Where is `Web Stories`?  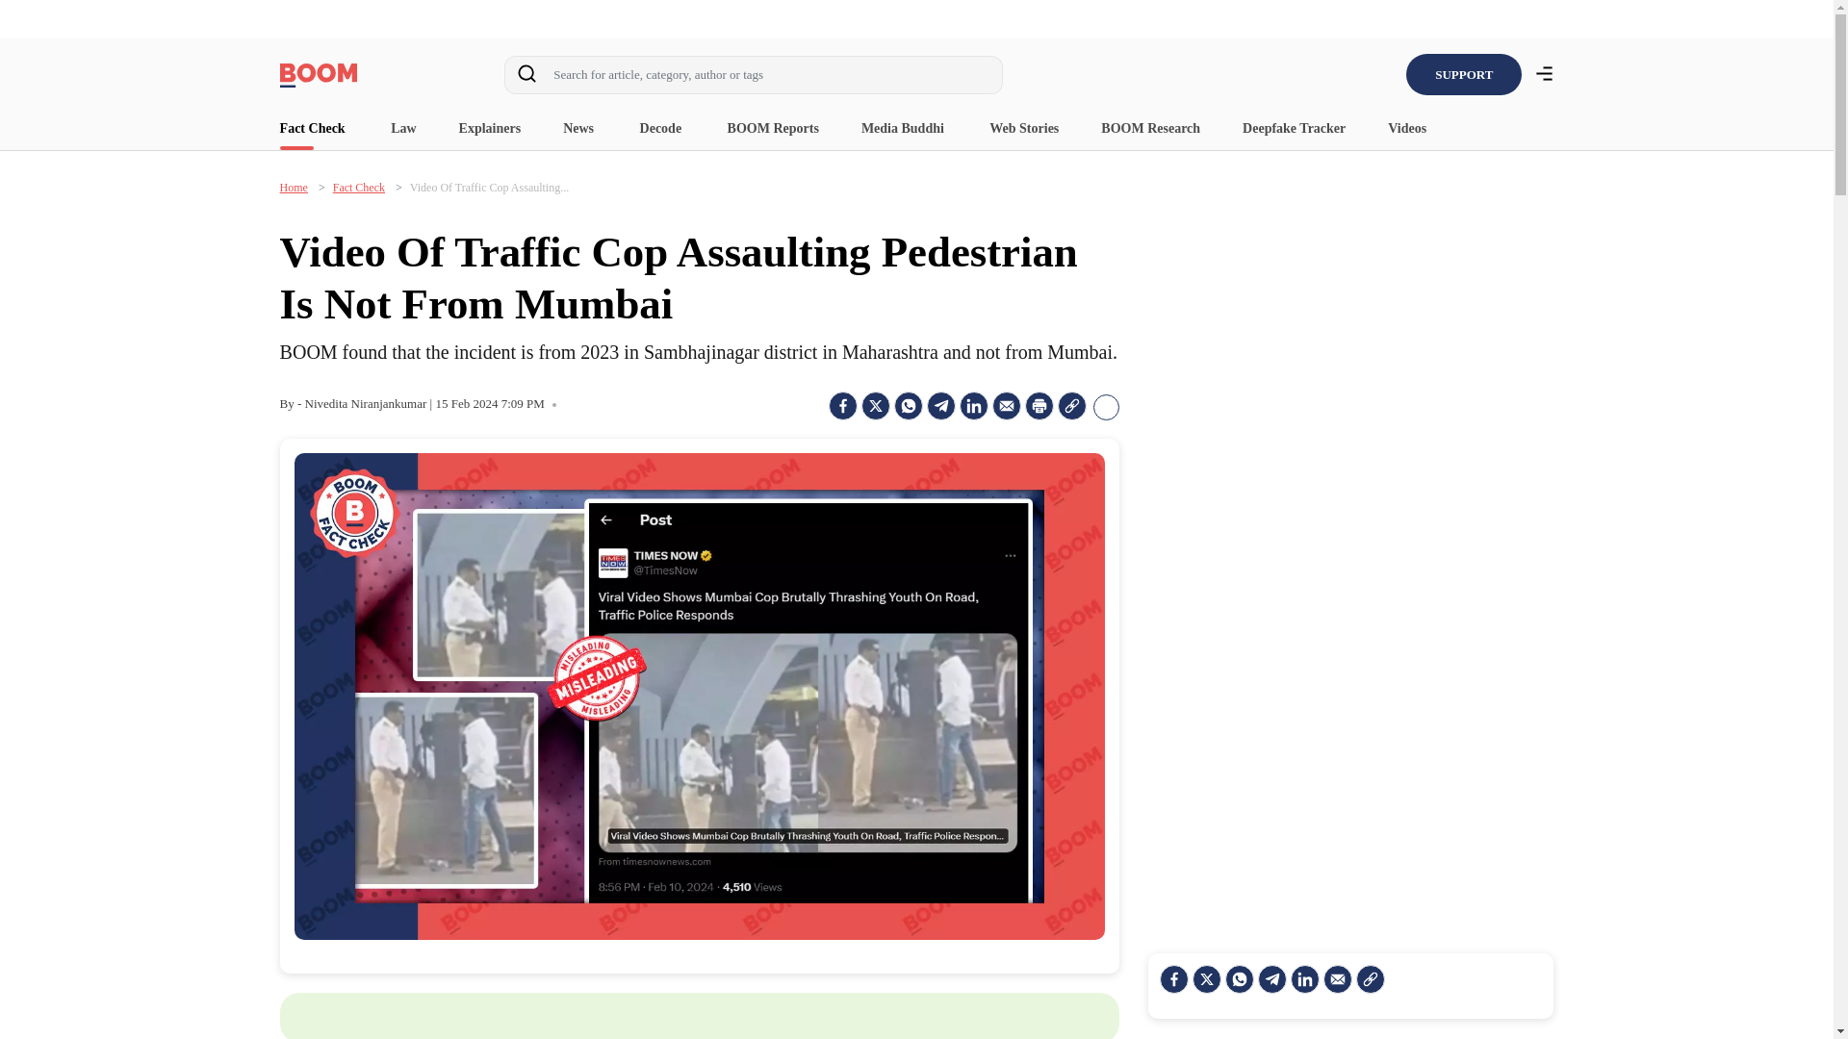 Web Stories is located at coordinates (1024, 129).